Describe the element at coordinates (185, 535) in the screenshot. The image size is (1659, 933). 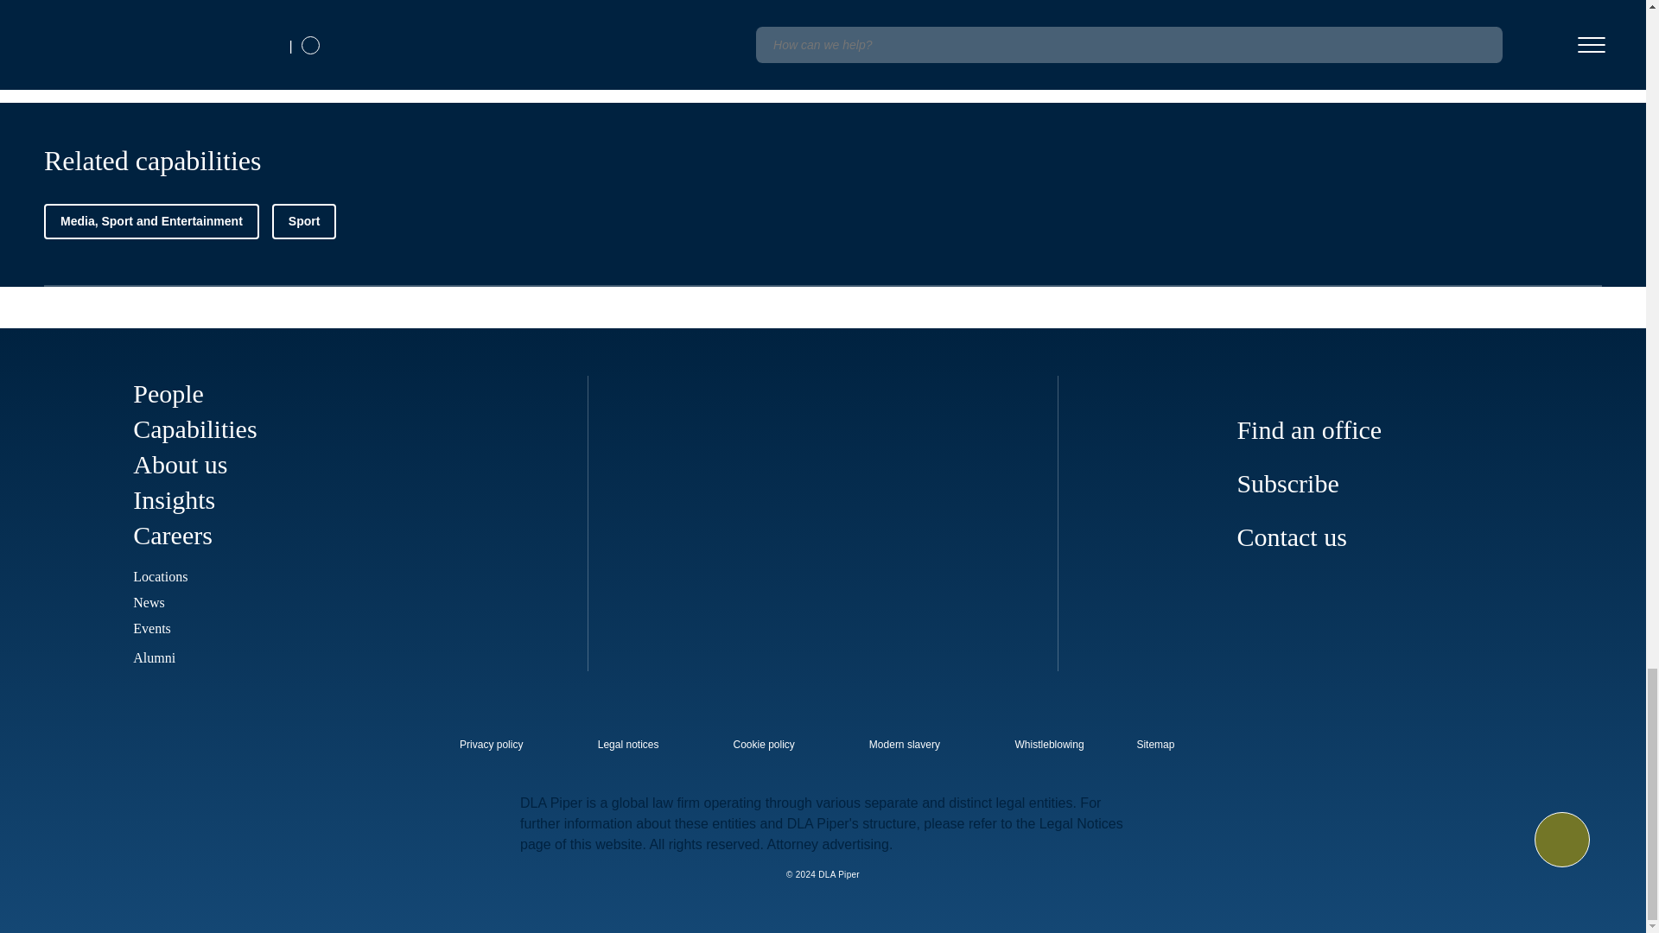
I see `Careers` at that location.